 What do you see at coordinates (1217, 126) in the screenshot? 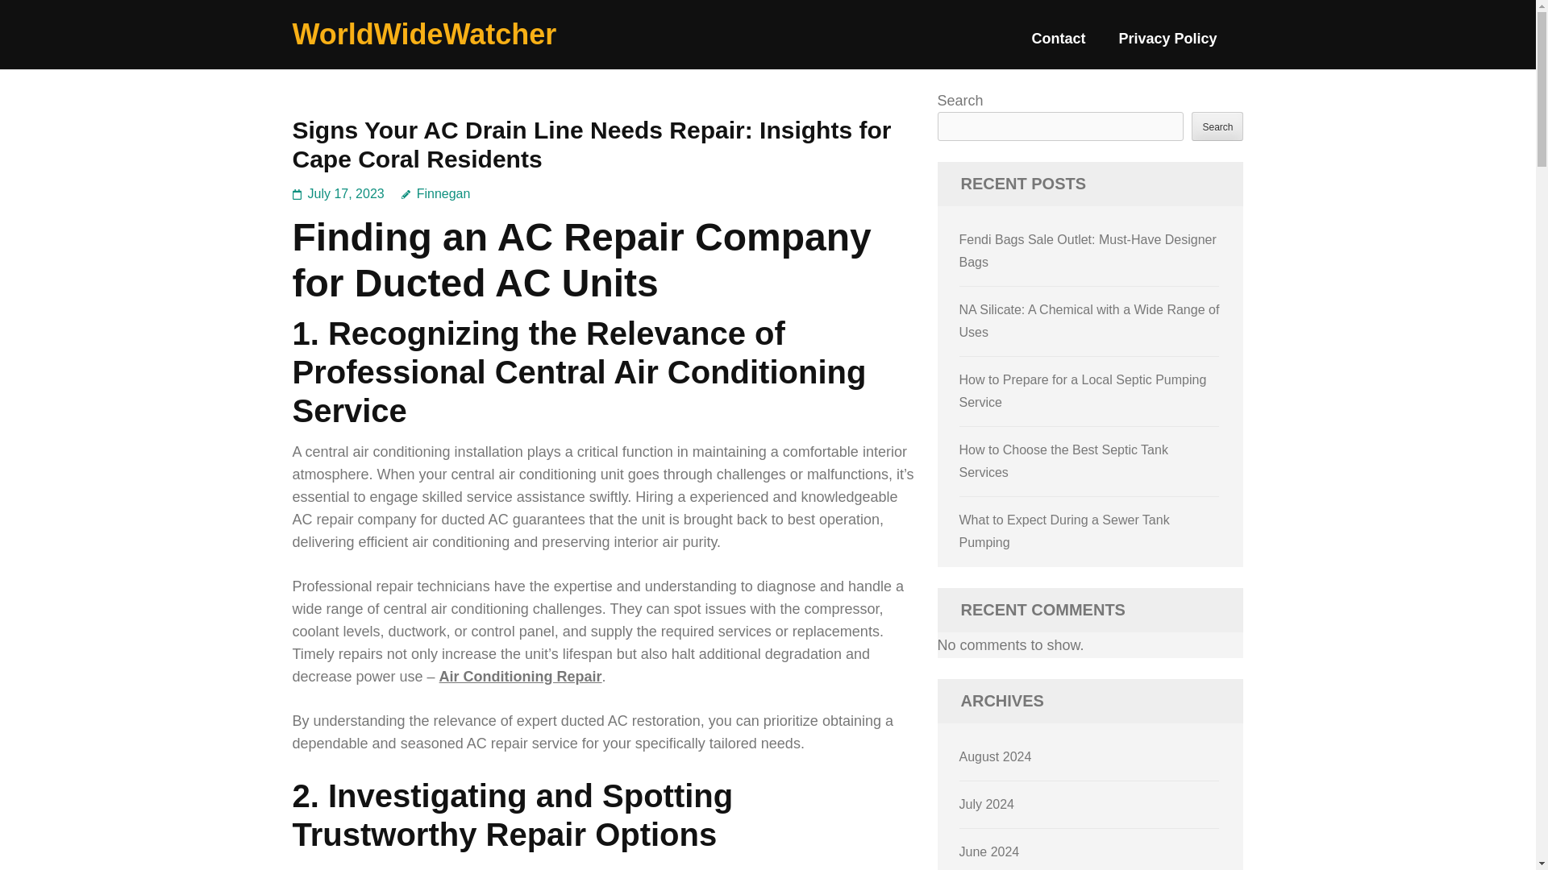
I see `Search` at bounding box center [1217, 126].